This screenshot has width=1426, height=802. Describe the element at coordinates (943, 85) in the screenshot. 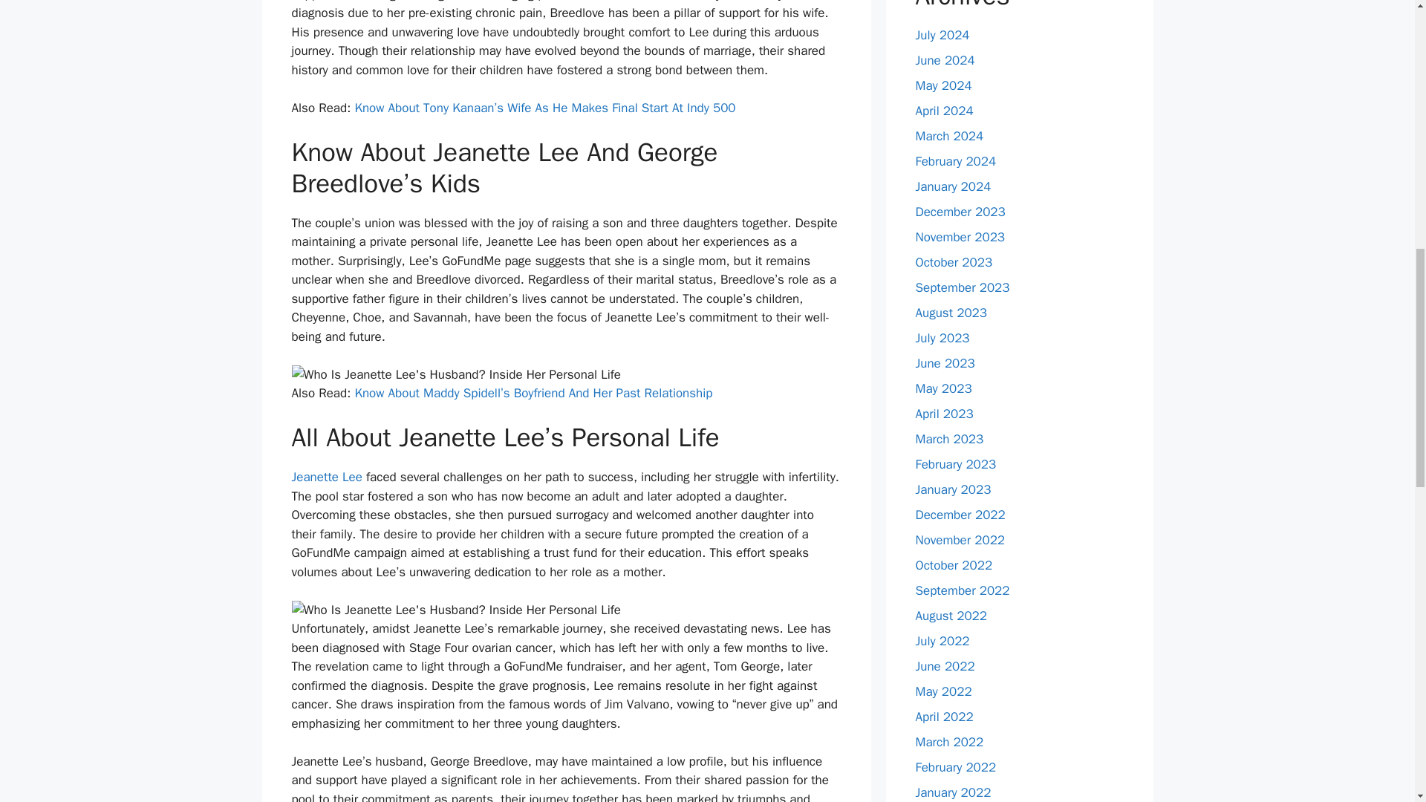

I see `May 2024` at that location.